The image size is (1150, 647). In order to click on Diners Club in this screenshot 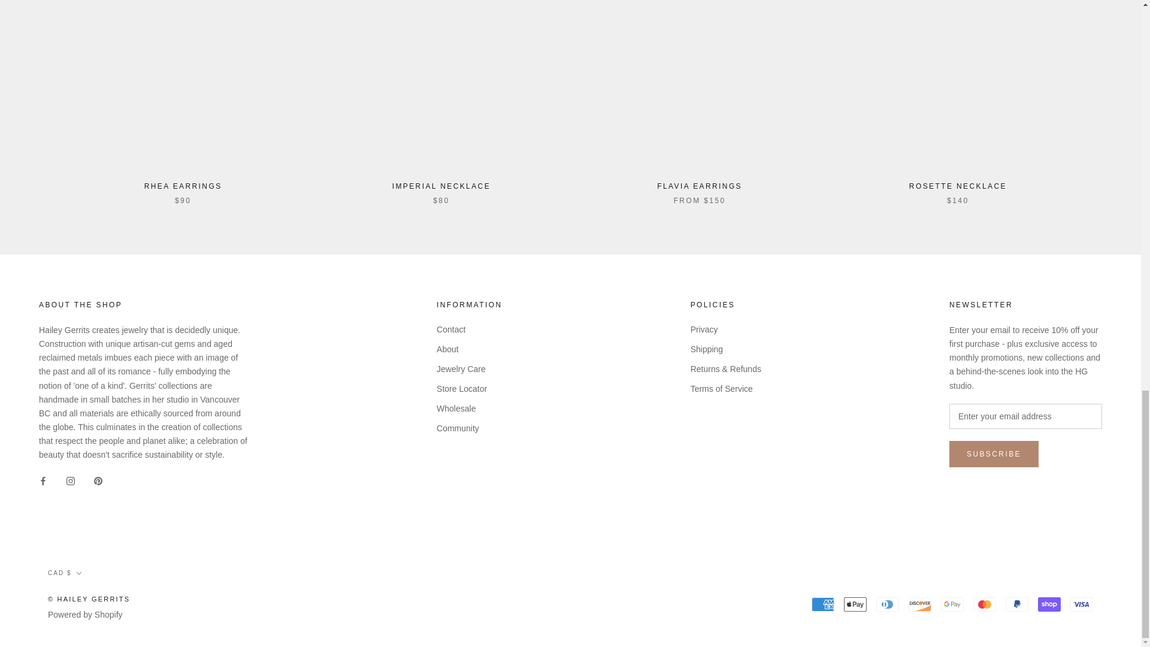, I will do `click(888, 604)`.